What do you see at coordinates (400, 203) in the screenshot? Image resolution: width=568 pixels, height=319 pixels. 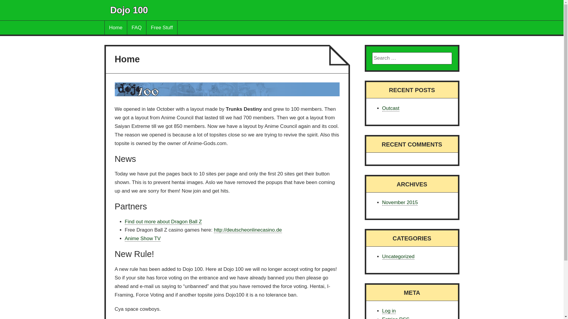 I see `November 2015` at bounding box center [400, 203].